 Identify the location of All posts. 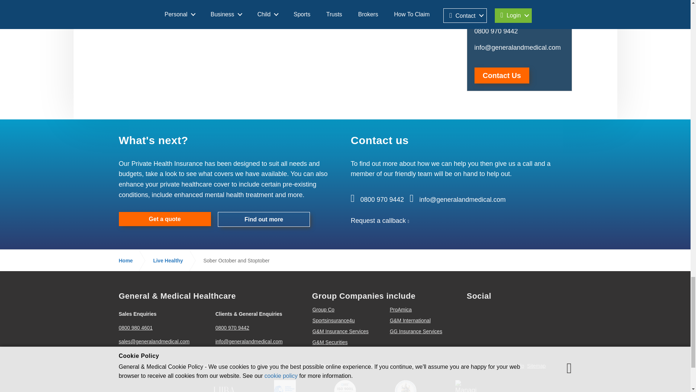
(268, 11).